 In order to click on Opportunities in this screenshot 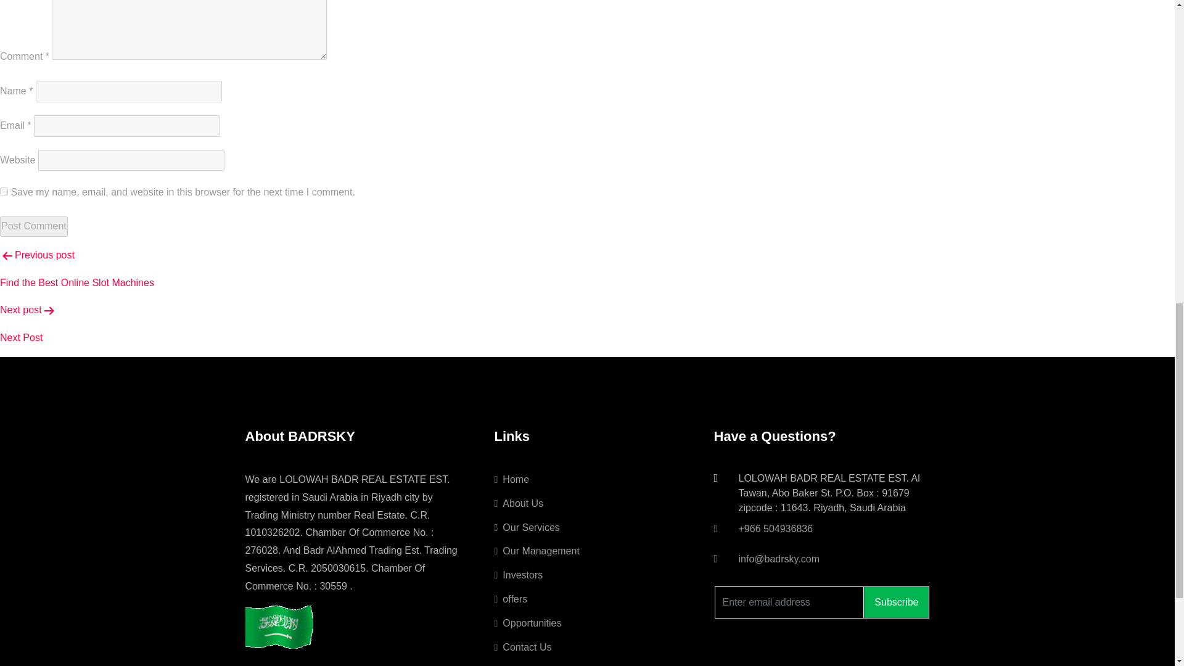, I will do `click(528, 623)`.